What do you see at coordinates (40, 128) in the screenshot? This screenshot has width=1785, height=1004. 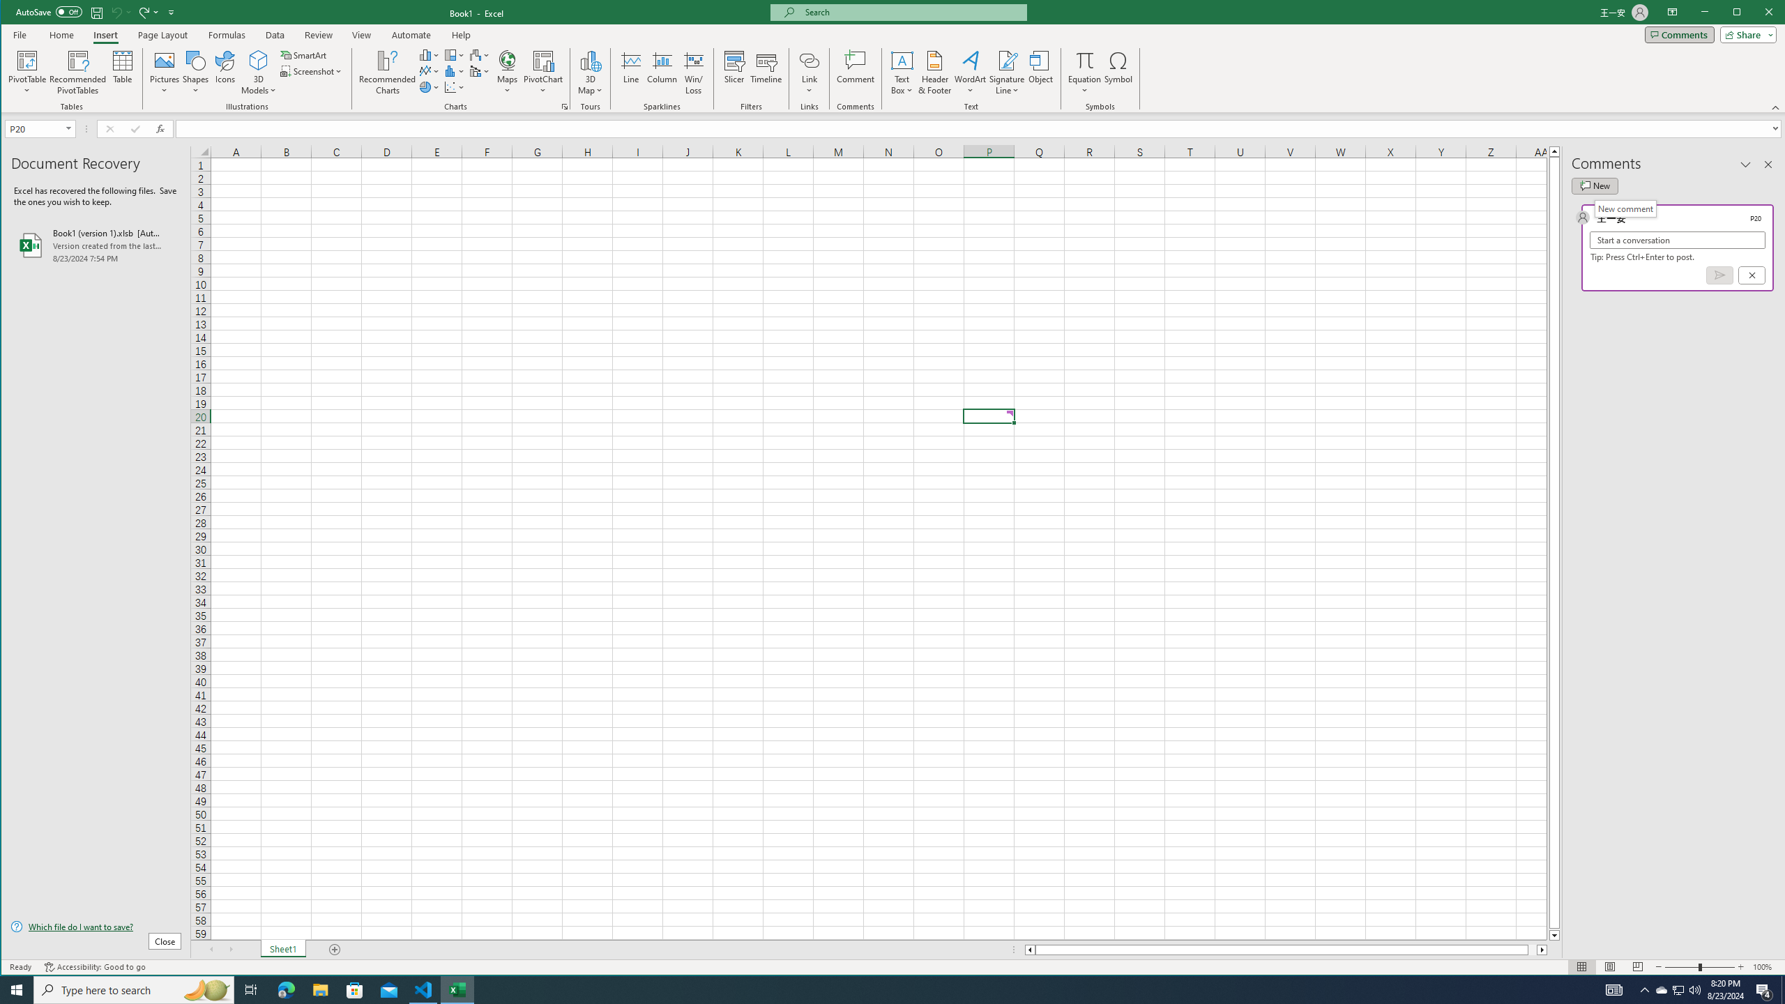 I see `Name Box` at bounding box center [40, 128].